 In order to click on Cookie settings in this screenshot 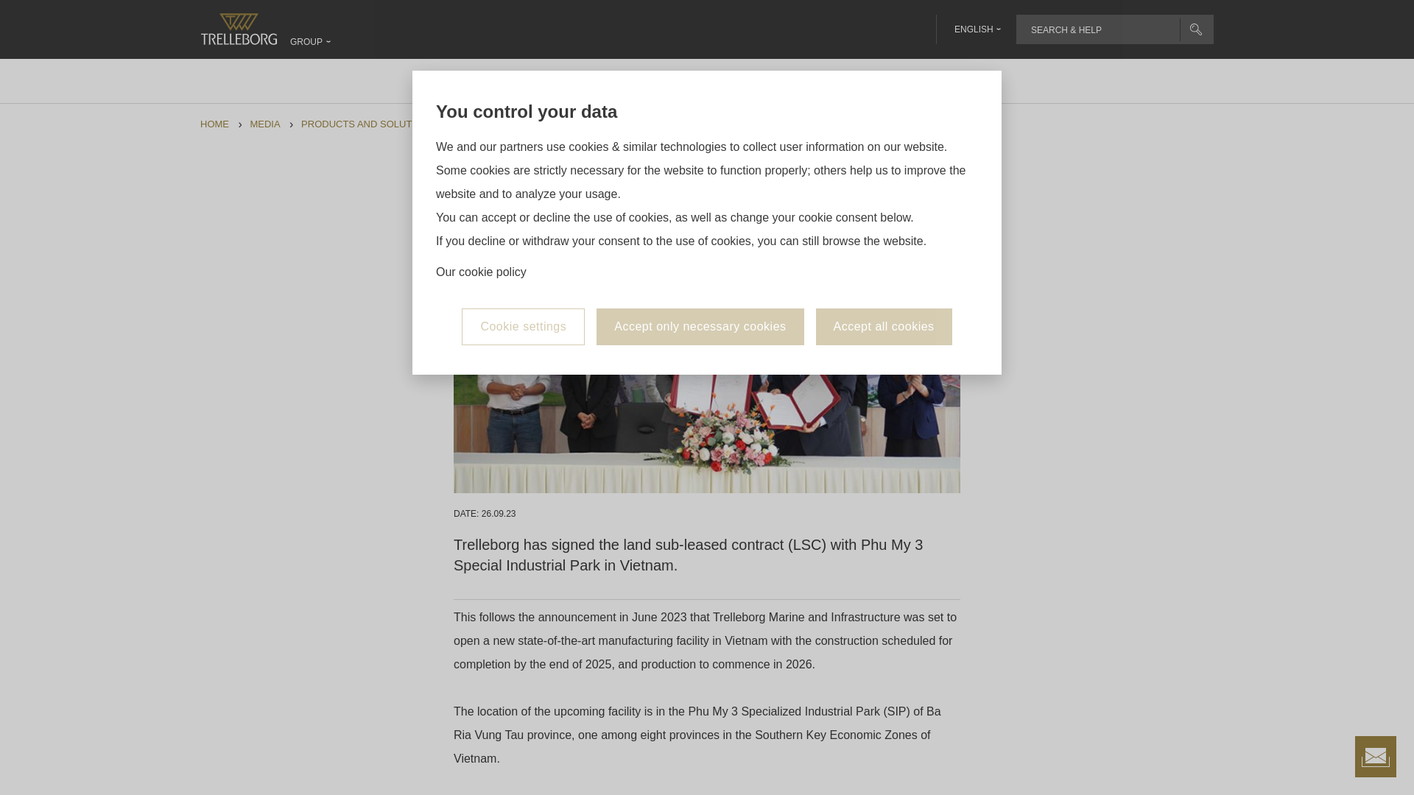, I will do `click(523, 327)`.